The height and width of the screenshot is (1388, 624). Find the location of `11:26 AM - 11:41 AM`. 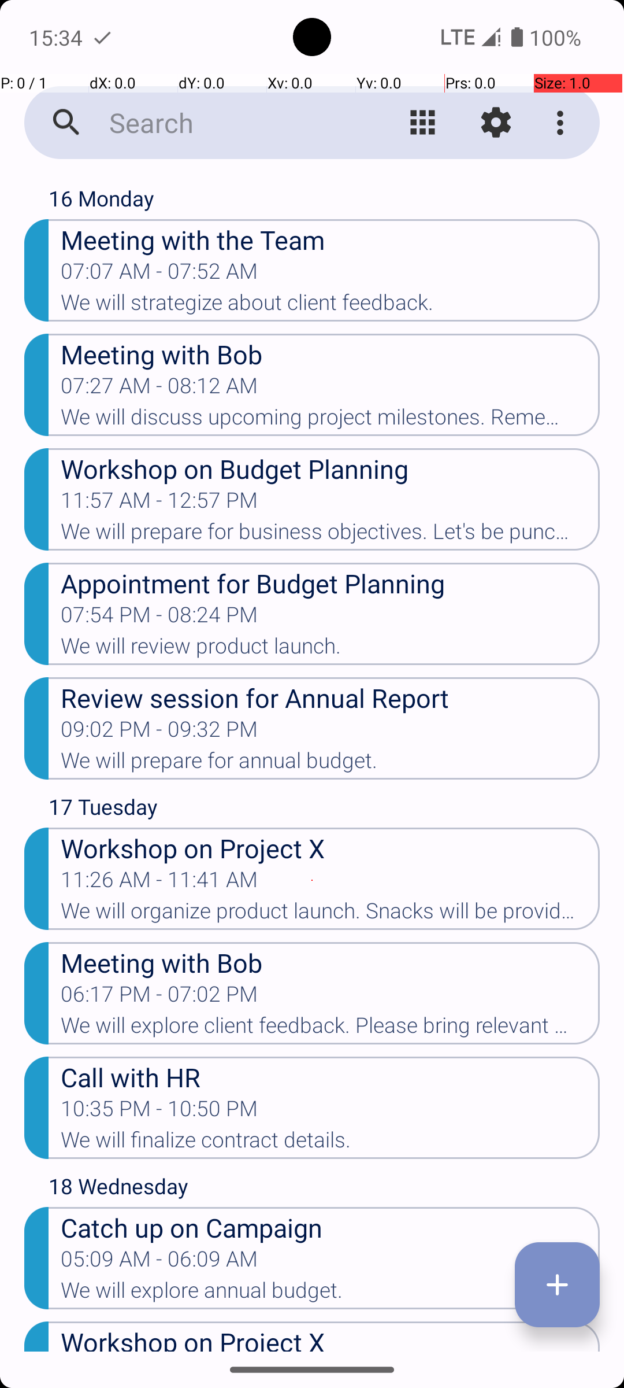

11:26 AM - 11:41 AM is located at coordinates (159, 883).